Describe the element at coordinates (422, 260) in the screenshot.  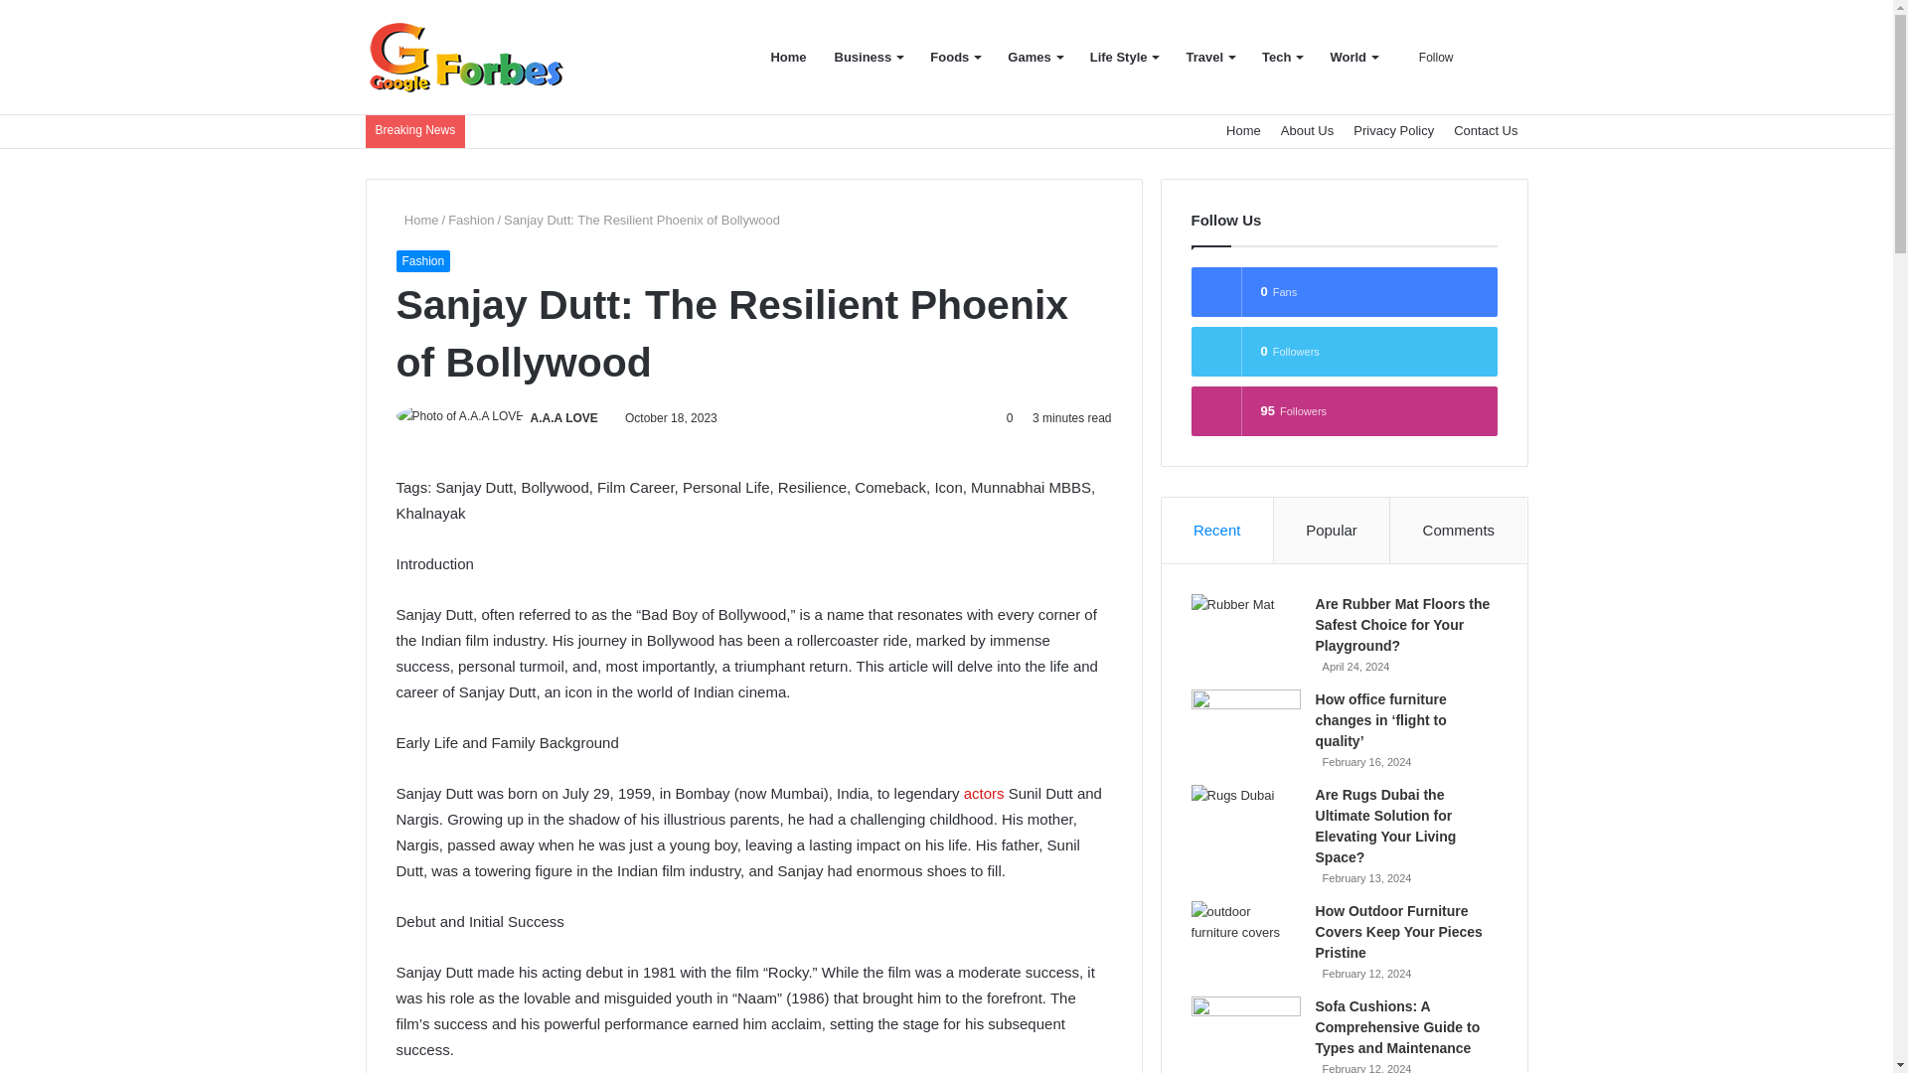
I see `Fashion` at that location.